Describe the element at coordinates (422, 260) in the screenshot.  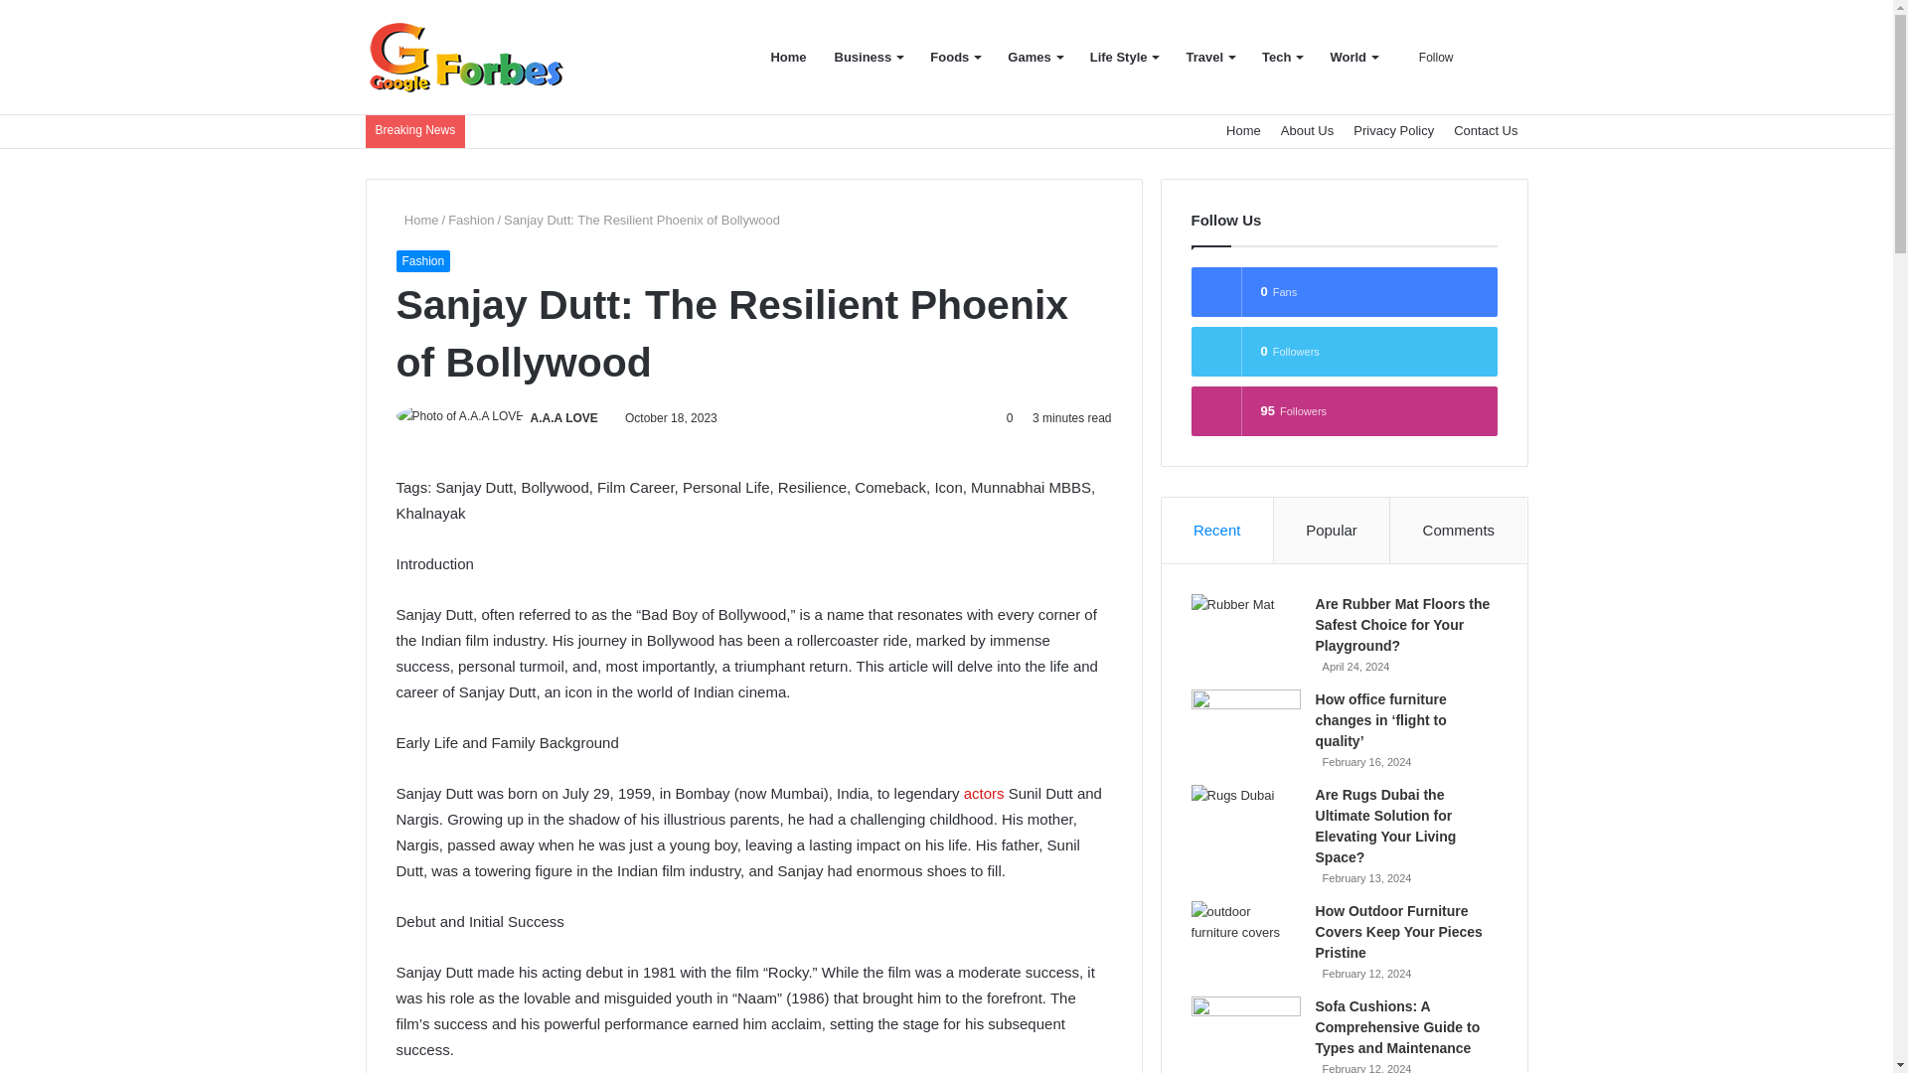
I see `Fashion` at that location.